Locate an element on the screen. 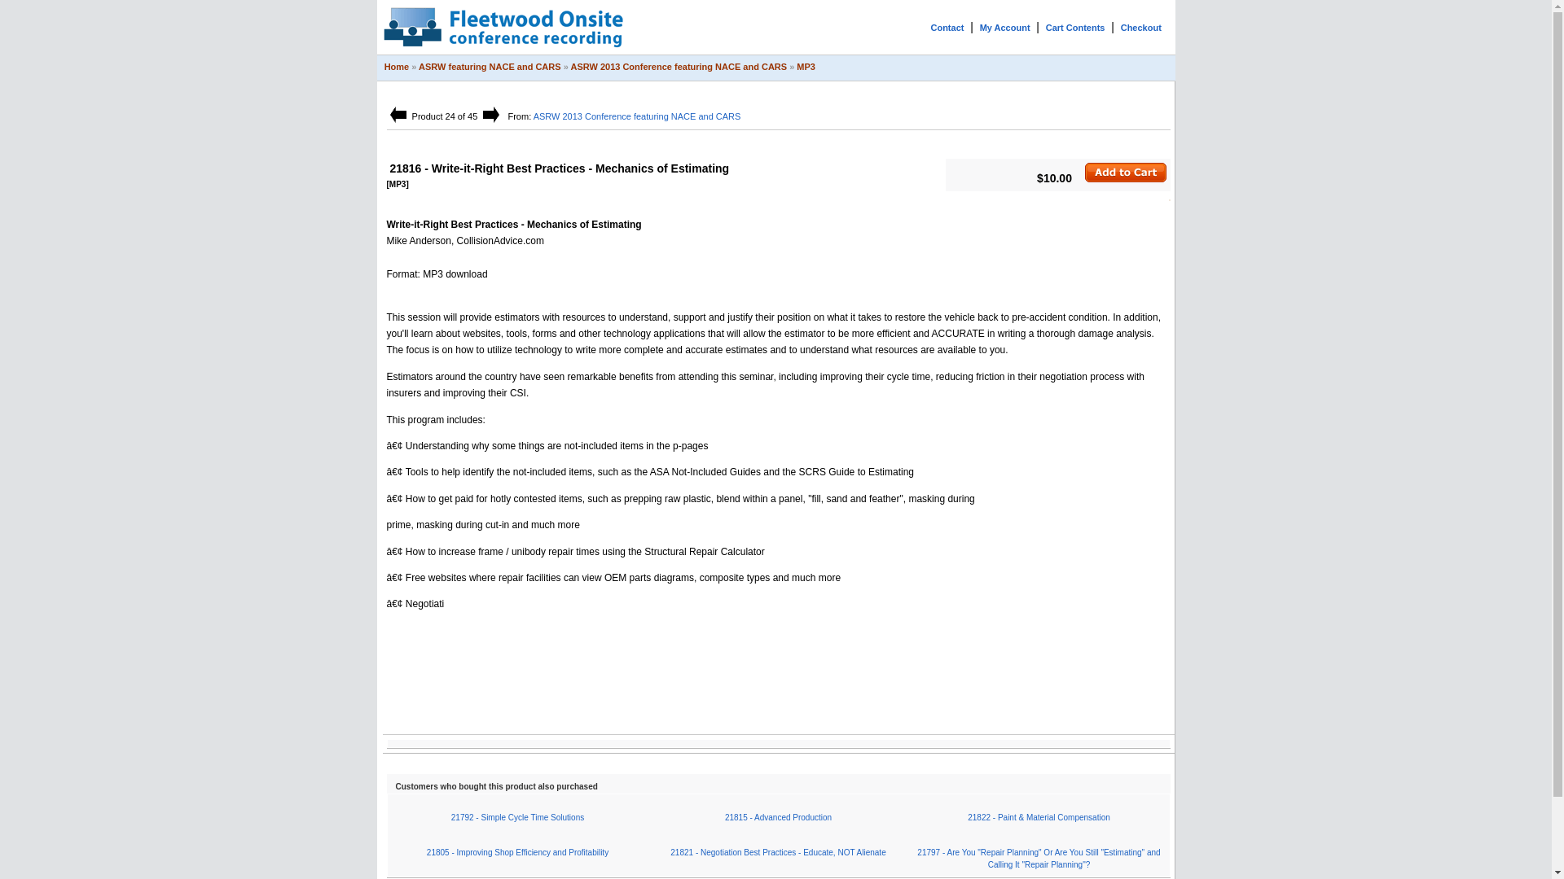 The height and width of the screenshot is (879, 1564). ASRW 2013 Conference featuring NACE and CARS is located at coordinates (678, 66).